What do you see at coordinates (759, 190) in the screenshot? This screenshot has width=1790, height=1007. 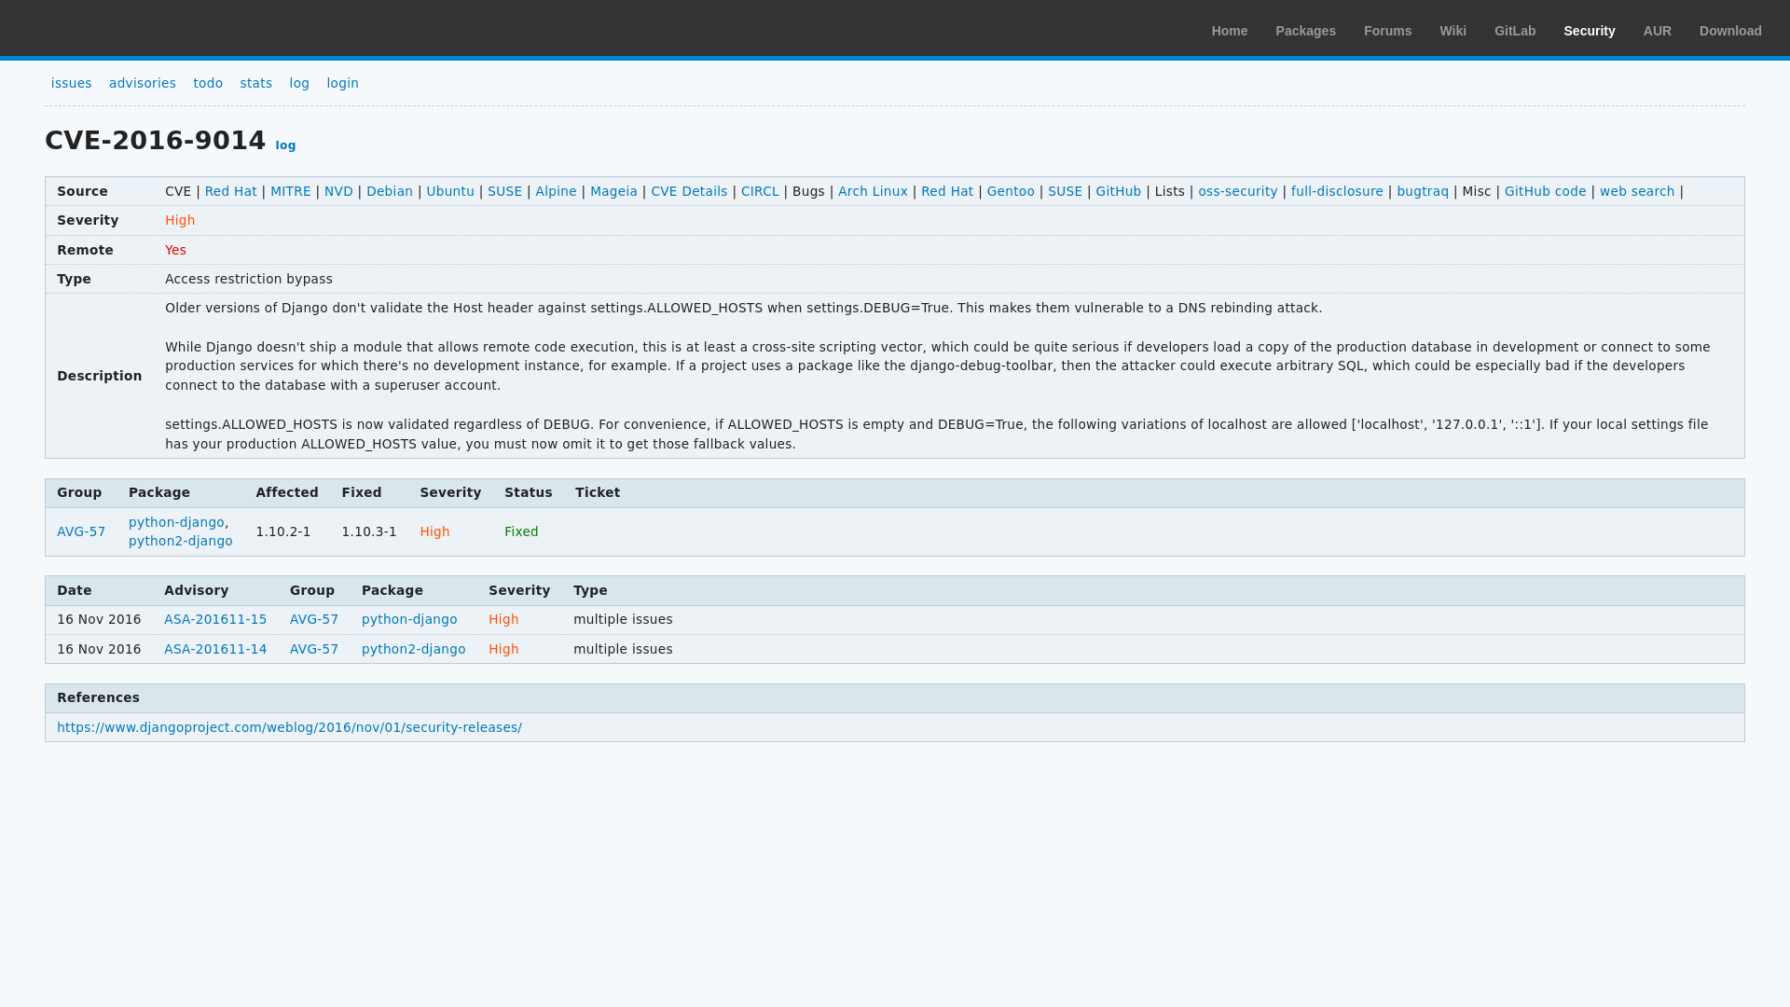 I see `CIRCL` at bounding box center [759, 190].